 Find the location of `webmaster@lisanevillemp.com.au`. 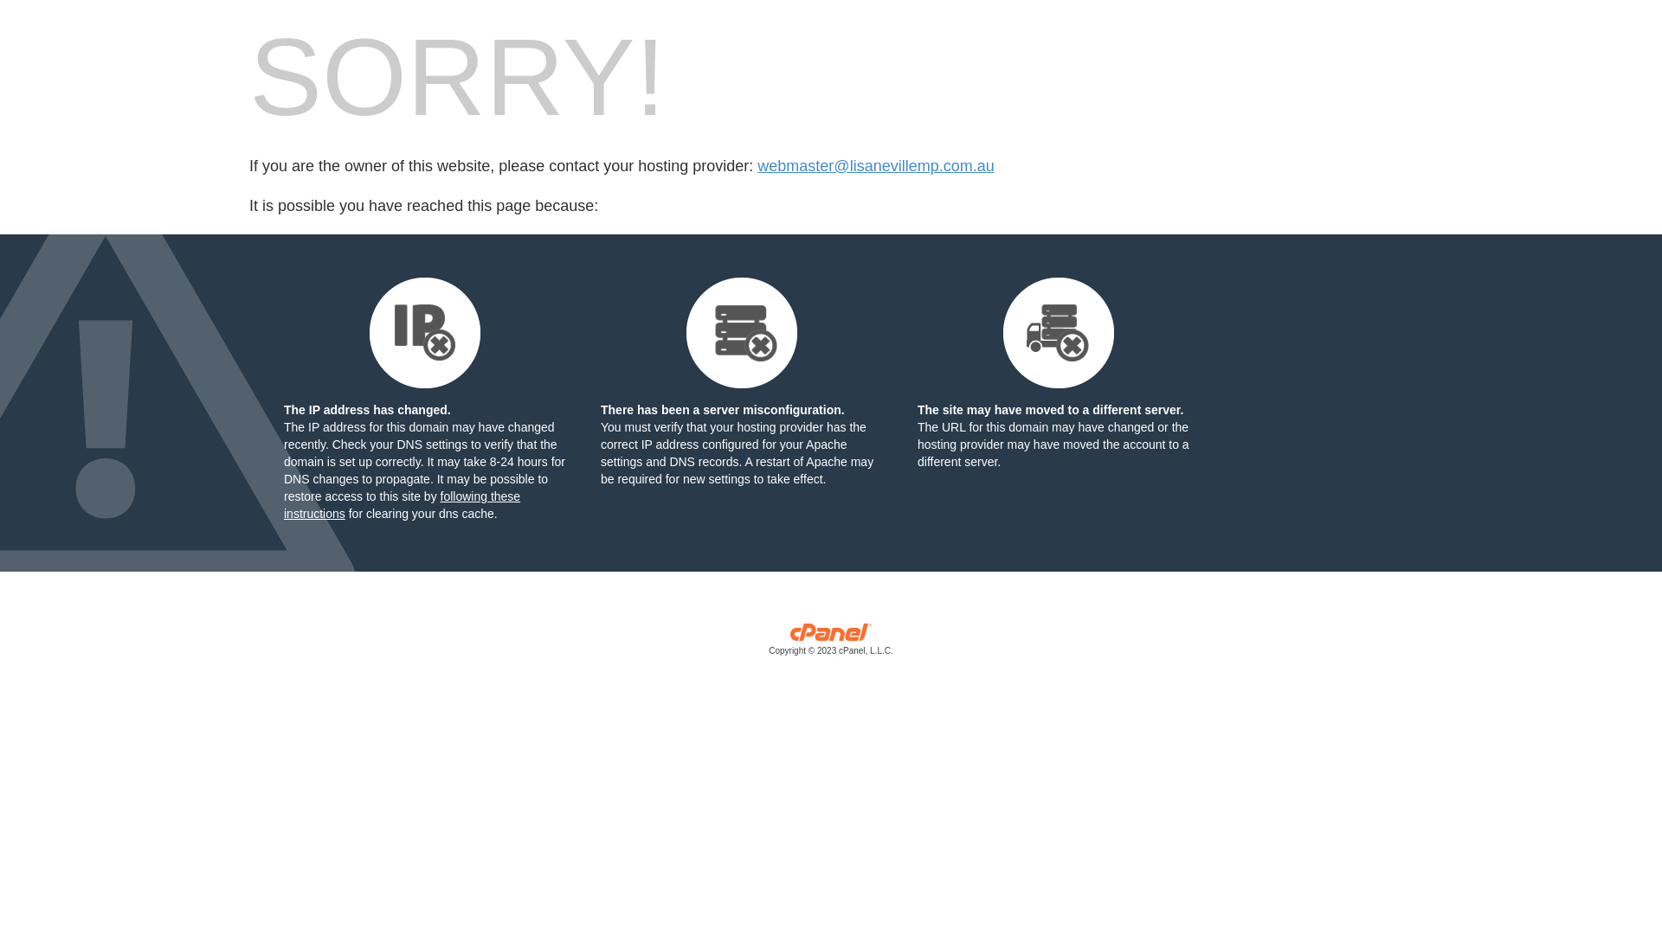

webmaster@lisanevillemp.com.au is located at coordinates (876, 166).